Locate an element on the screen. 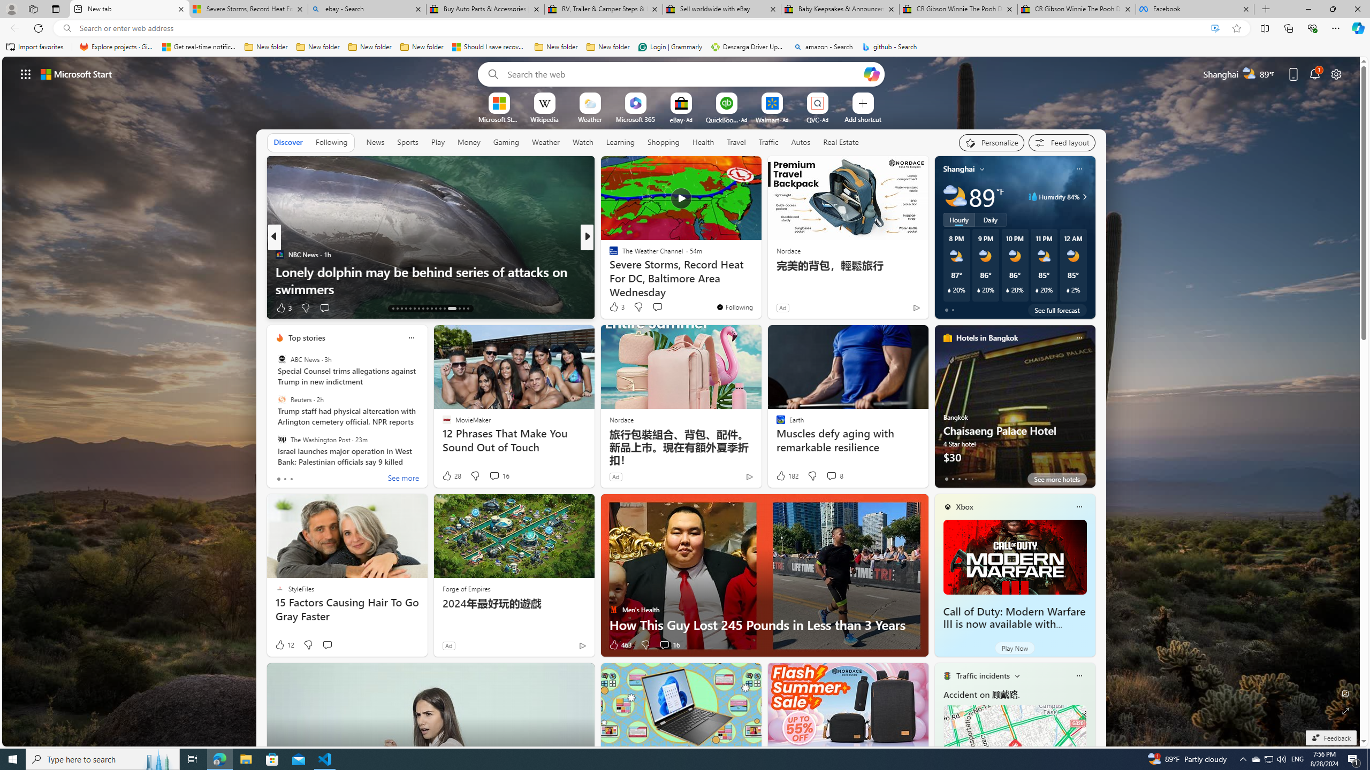  12 Like is located at coordinates (284, 645).